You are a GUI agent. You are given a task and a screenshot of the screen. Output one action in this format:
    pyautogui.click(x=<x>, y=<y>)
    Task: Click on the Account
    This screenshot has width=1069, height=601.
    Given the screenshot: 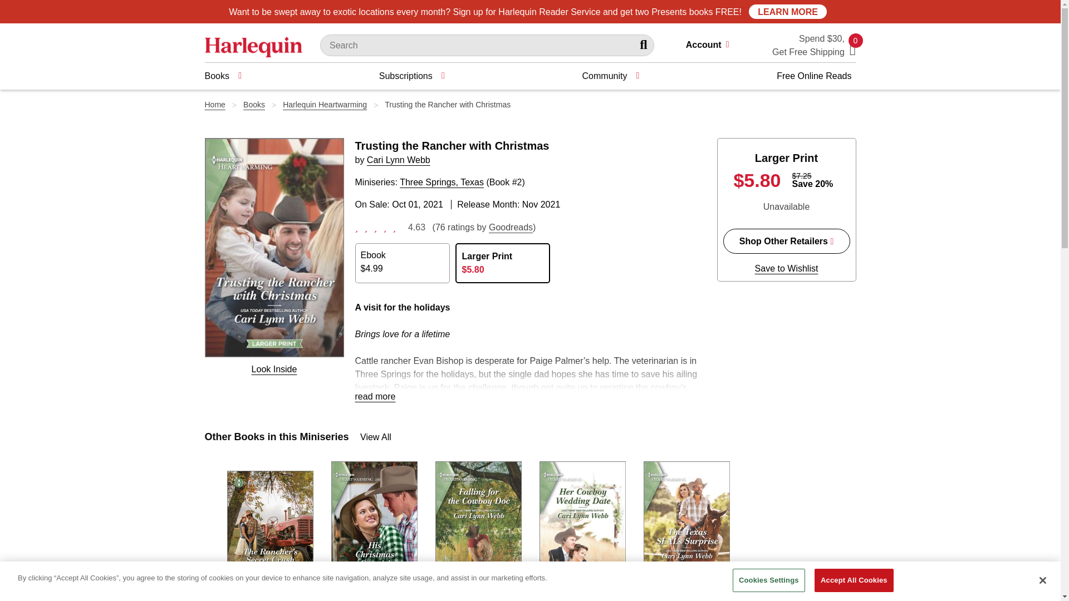 What is the action you would take?
    pyautogui.click(x=712, y=46)
    